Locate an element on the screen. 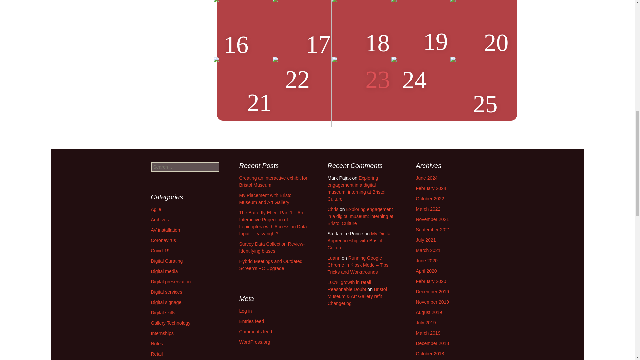 The height and width of the screenshot is (360, 640). June 2024 is located at coordinates (427, 178).